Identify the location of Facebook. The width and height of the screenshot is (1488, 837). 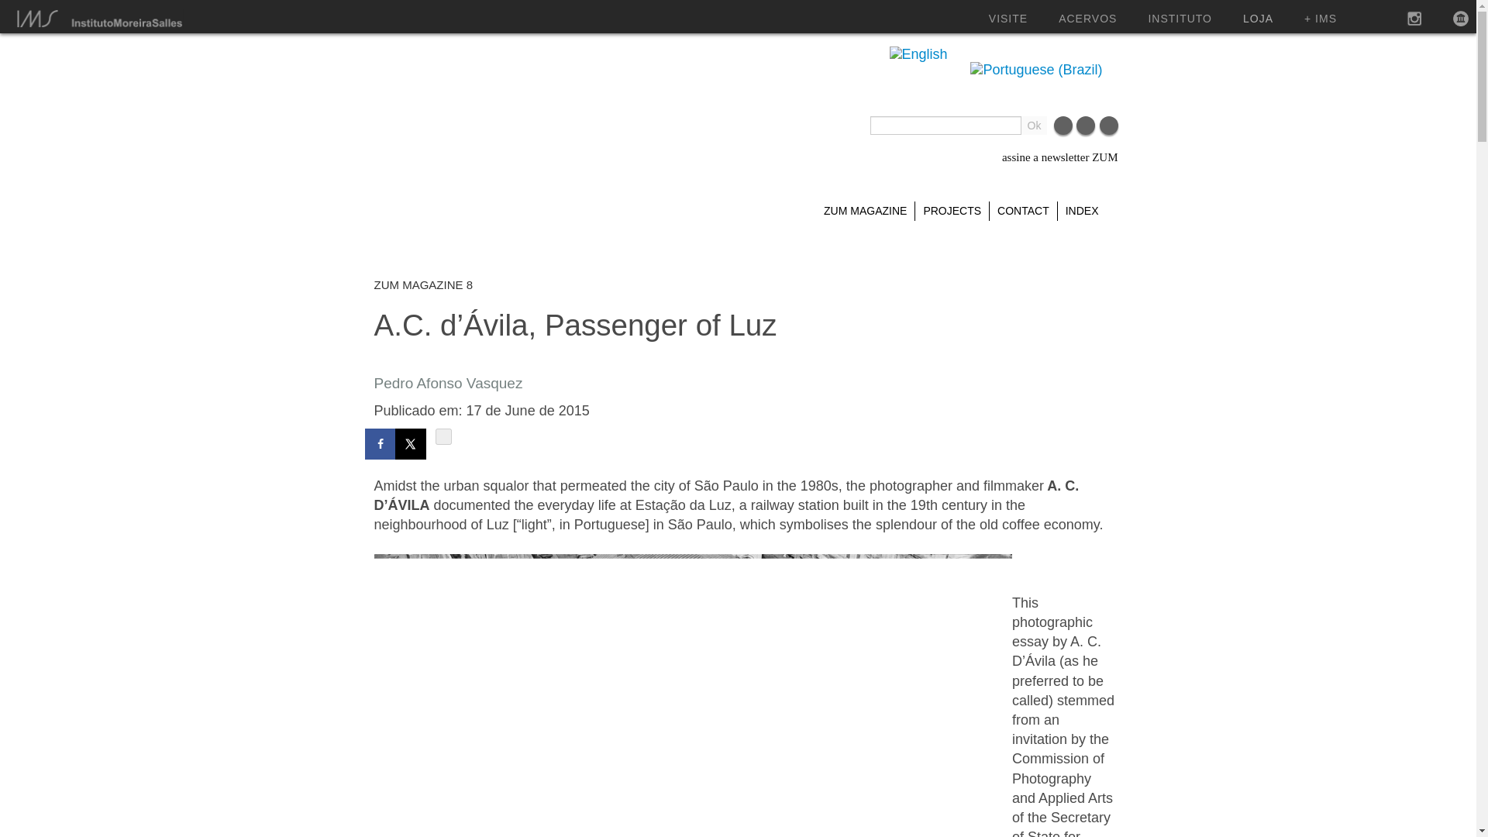
(1063, 130).